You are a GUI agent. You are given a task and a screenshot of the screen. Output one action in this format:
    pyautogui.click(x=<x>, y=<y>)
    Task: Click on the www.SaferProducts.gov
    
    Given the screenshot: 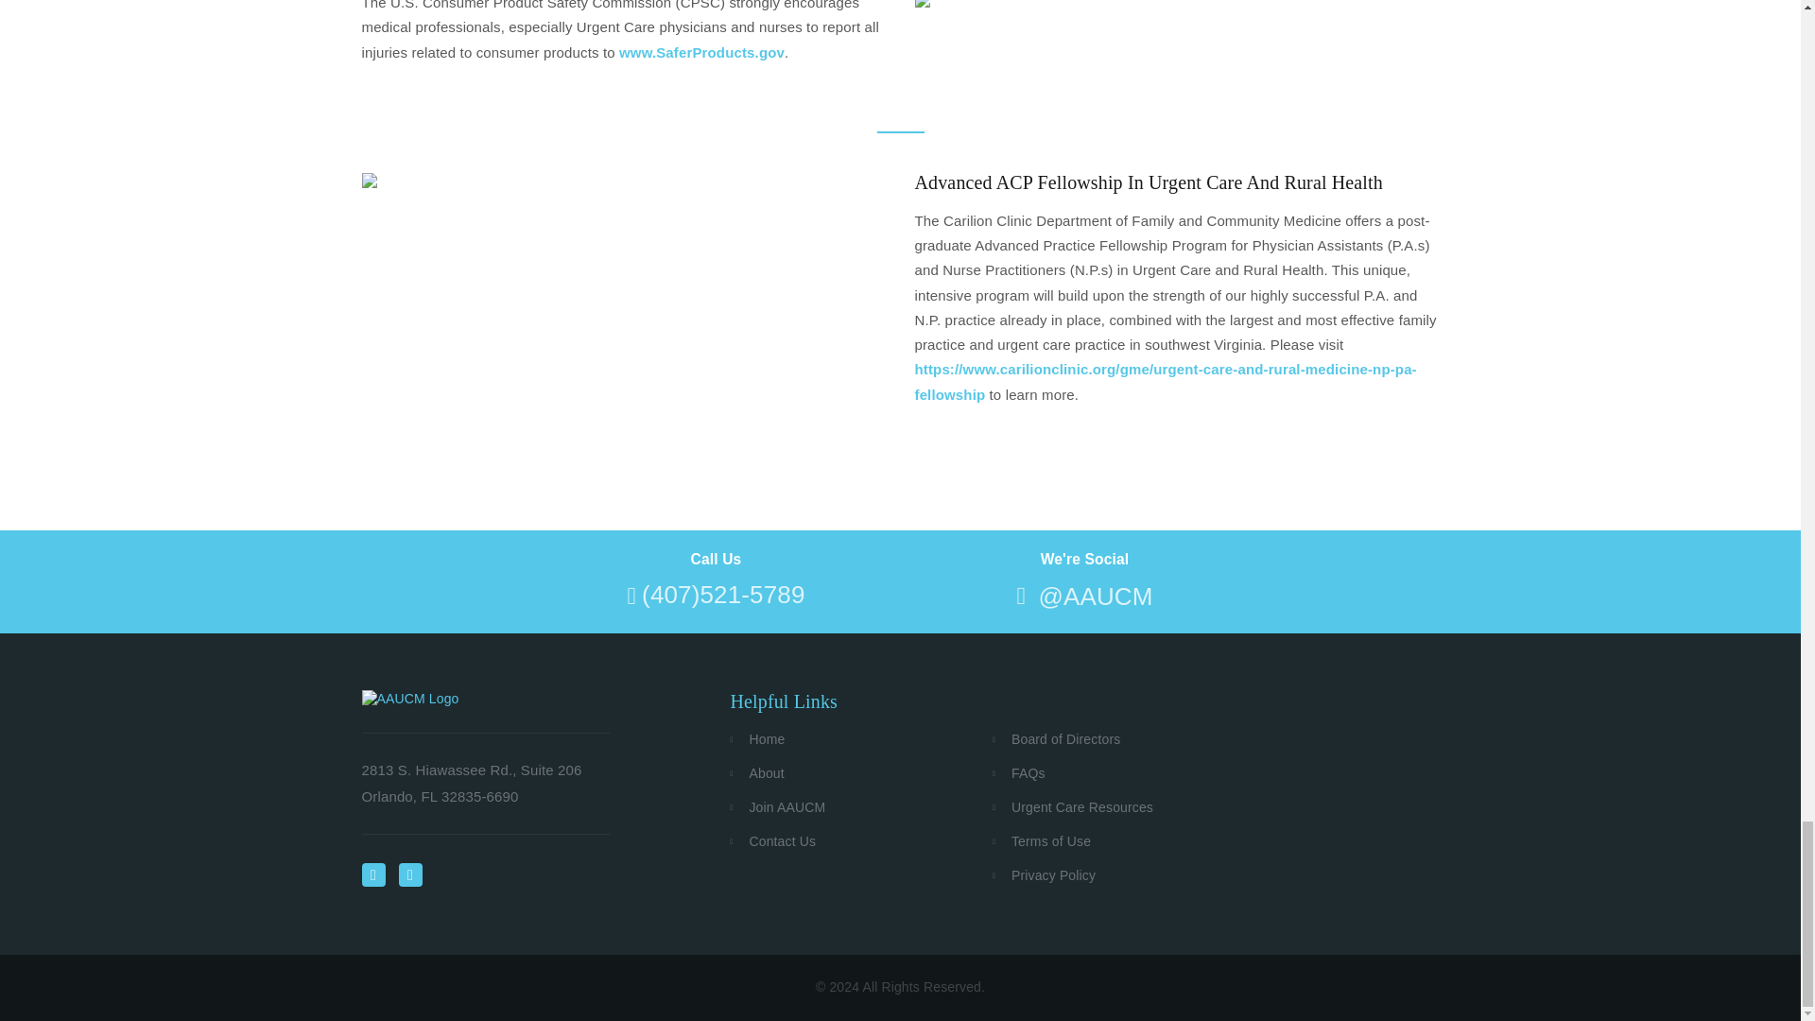 What is the action you would take?
    pyautogui.click(x=701, y=52)
    